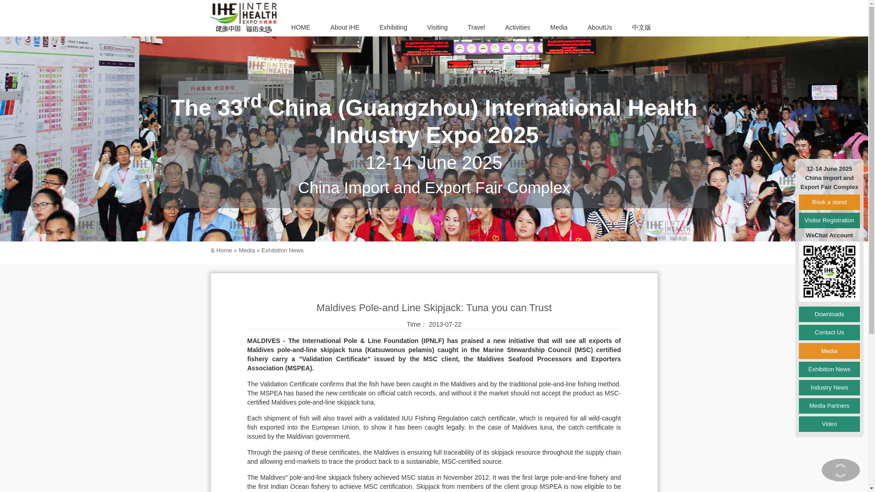 The width and height of the screenshot is (875, 492). Describe the element at coordinates (559, 27) in the screenshot. I see `Media` at that location.